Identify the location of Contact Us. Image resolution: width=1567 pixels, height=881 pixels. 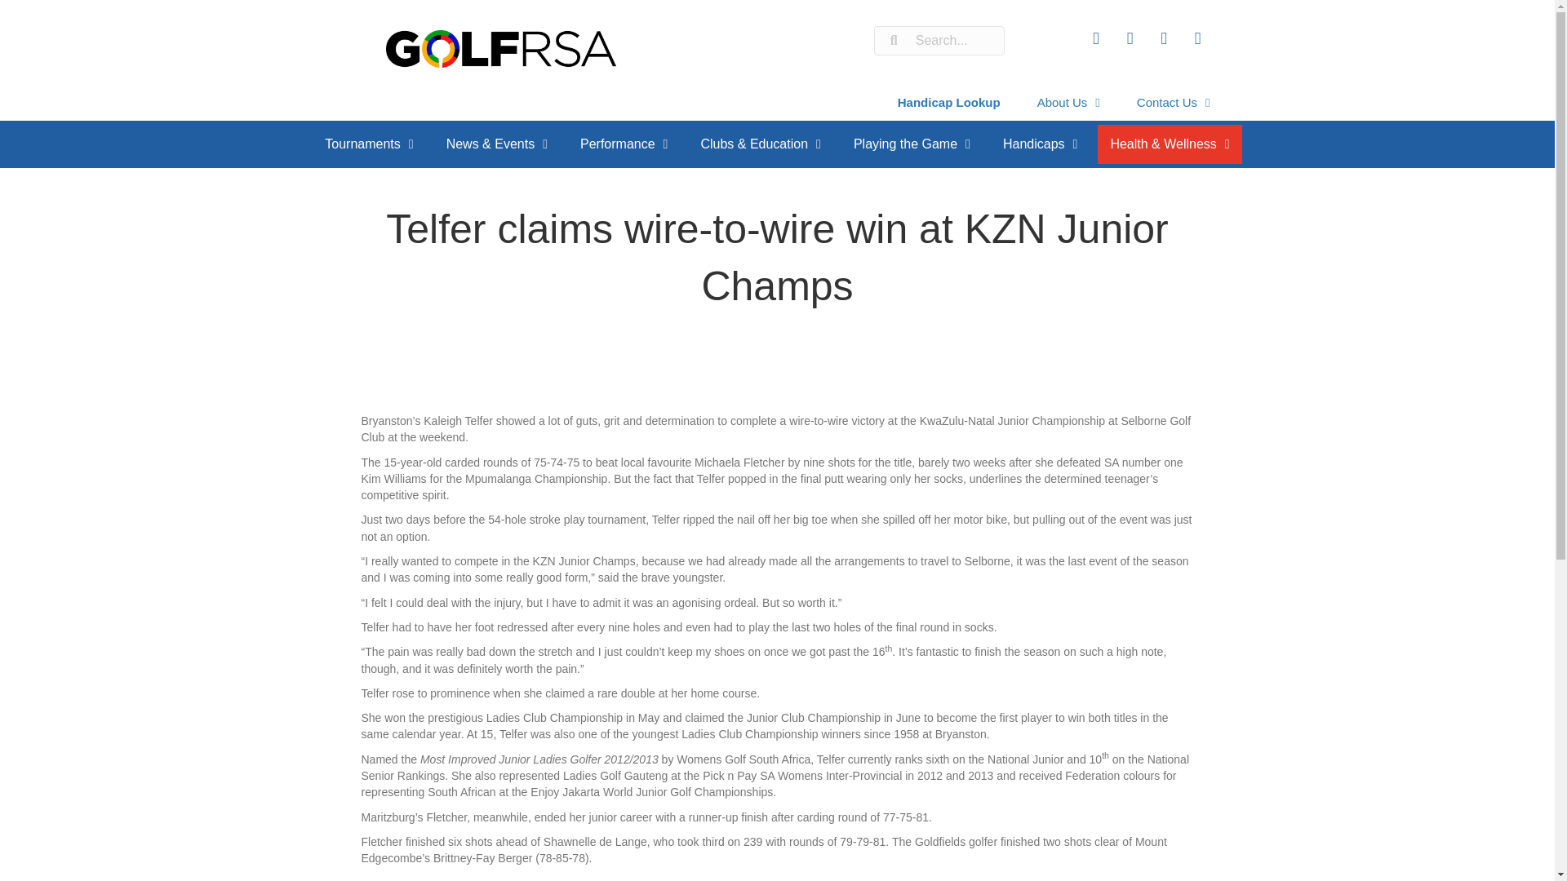
(1174, 102).